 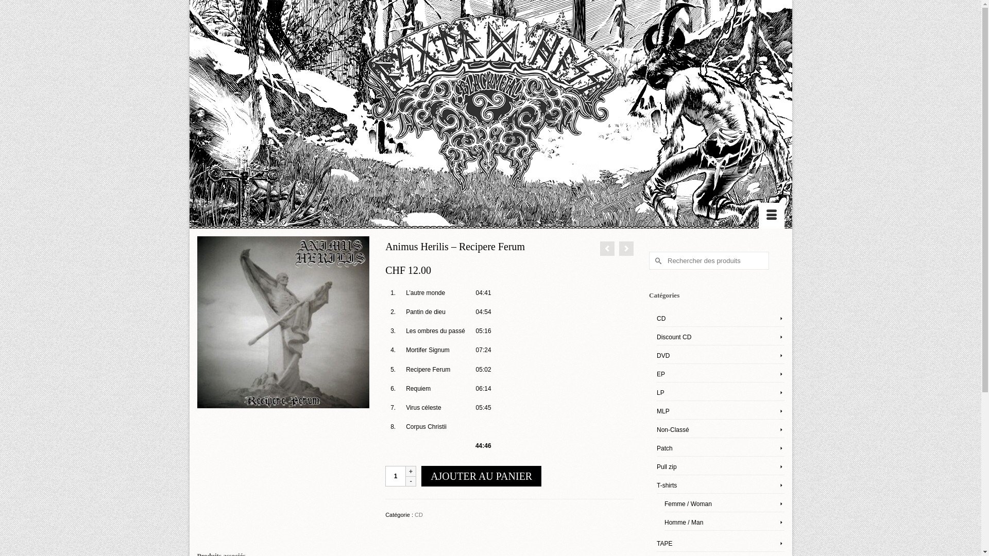 What do you see at coordinates (283, 322) in the screenshot?
I see `94616` at bounding box center [283, 322].